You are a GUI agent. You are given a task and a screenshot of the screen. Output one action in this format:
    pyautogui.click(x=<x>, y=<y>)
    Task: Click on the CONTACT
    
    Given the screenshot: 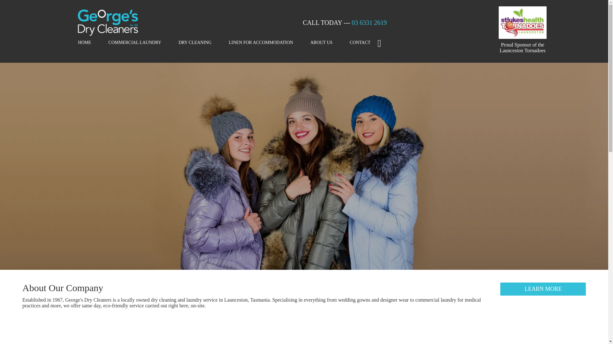 What is the action you would take?
    pyautogui.click(x=360, y=43)
    